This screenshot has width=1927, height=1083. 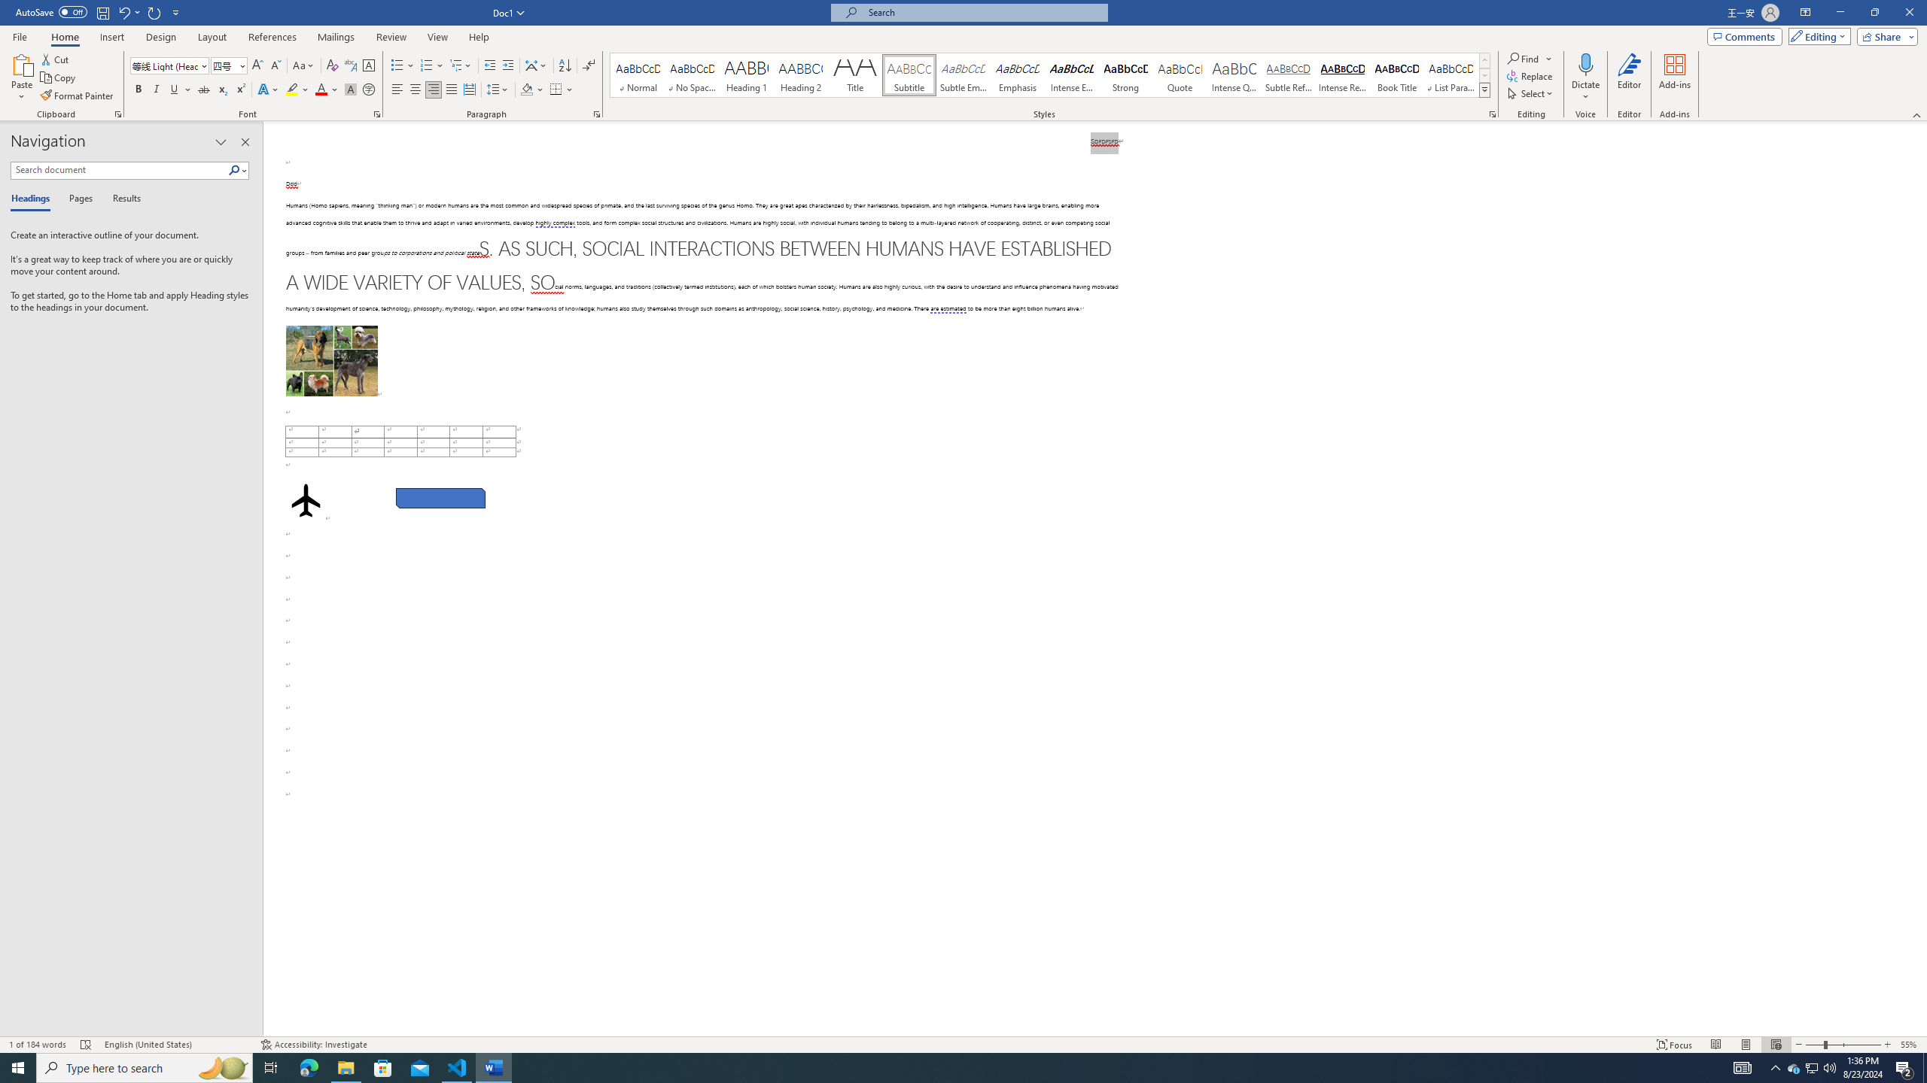 I want to click on Align Right, so click(x=434, y=90).